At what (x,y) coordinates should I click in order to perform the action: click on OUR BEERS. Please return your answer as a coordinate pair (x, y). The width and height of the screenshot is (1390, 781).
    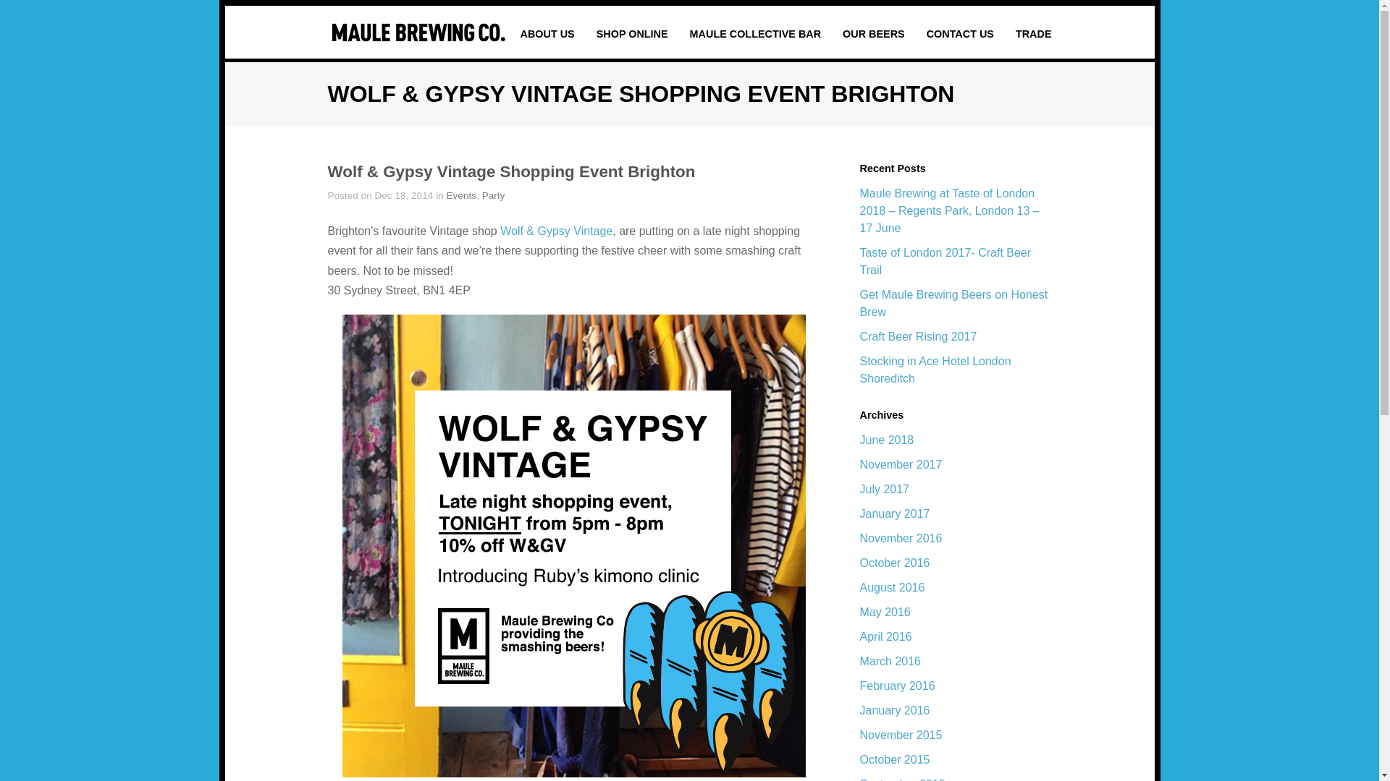
    Looking at the image, I should click on (873, 33).